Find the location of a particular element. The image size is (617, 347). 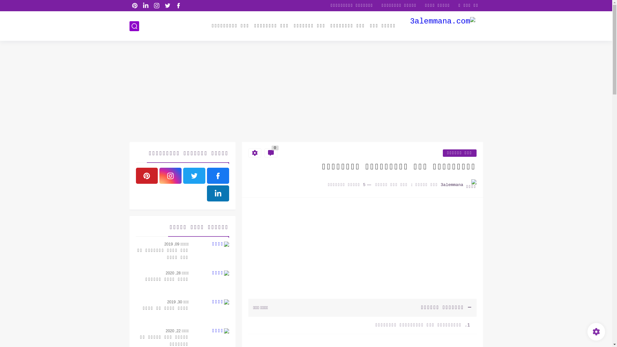

instagram is located at coordinates (170, 176).